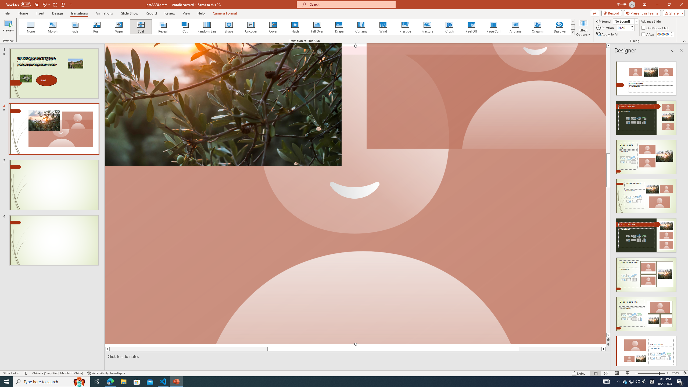 This screenshot has width=688, height=387. Describe the element at coordinates (671, 35) in the screenshot. I see `Less` at that location.